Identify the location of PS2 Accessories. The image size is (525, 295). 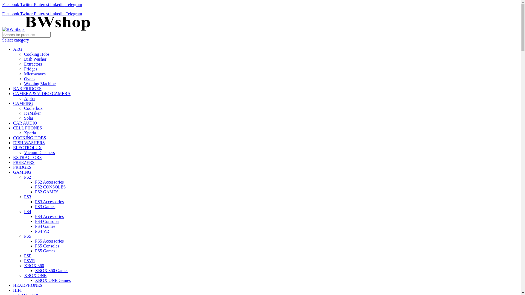
(49, 182).